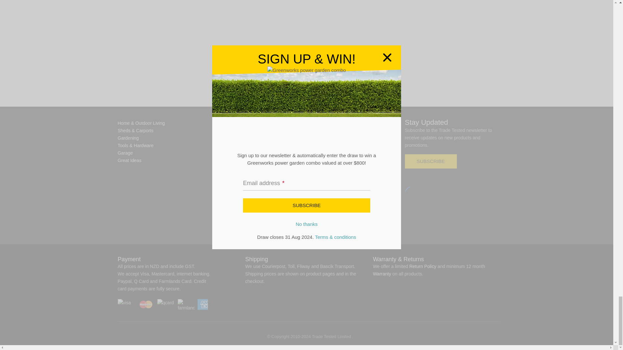  Describe the element at coordinates (225, 153) in the screenshot. I see `Pre-Orders` at that location.